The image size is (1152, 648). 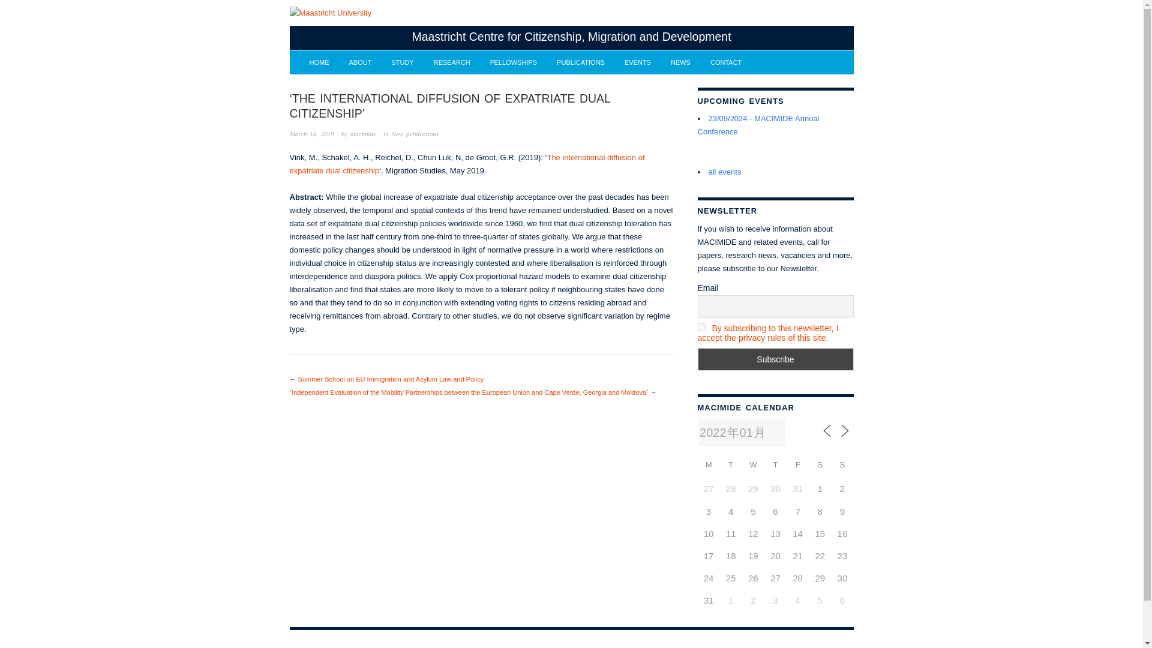 What do you see at coordinates (363, 133) in the screenshot?
I see `macimide` at bounding box center [363, 133].